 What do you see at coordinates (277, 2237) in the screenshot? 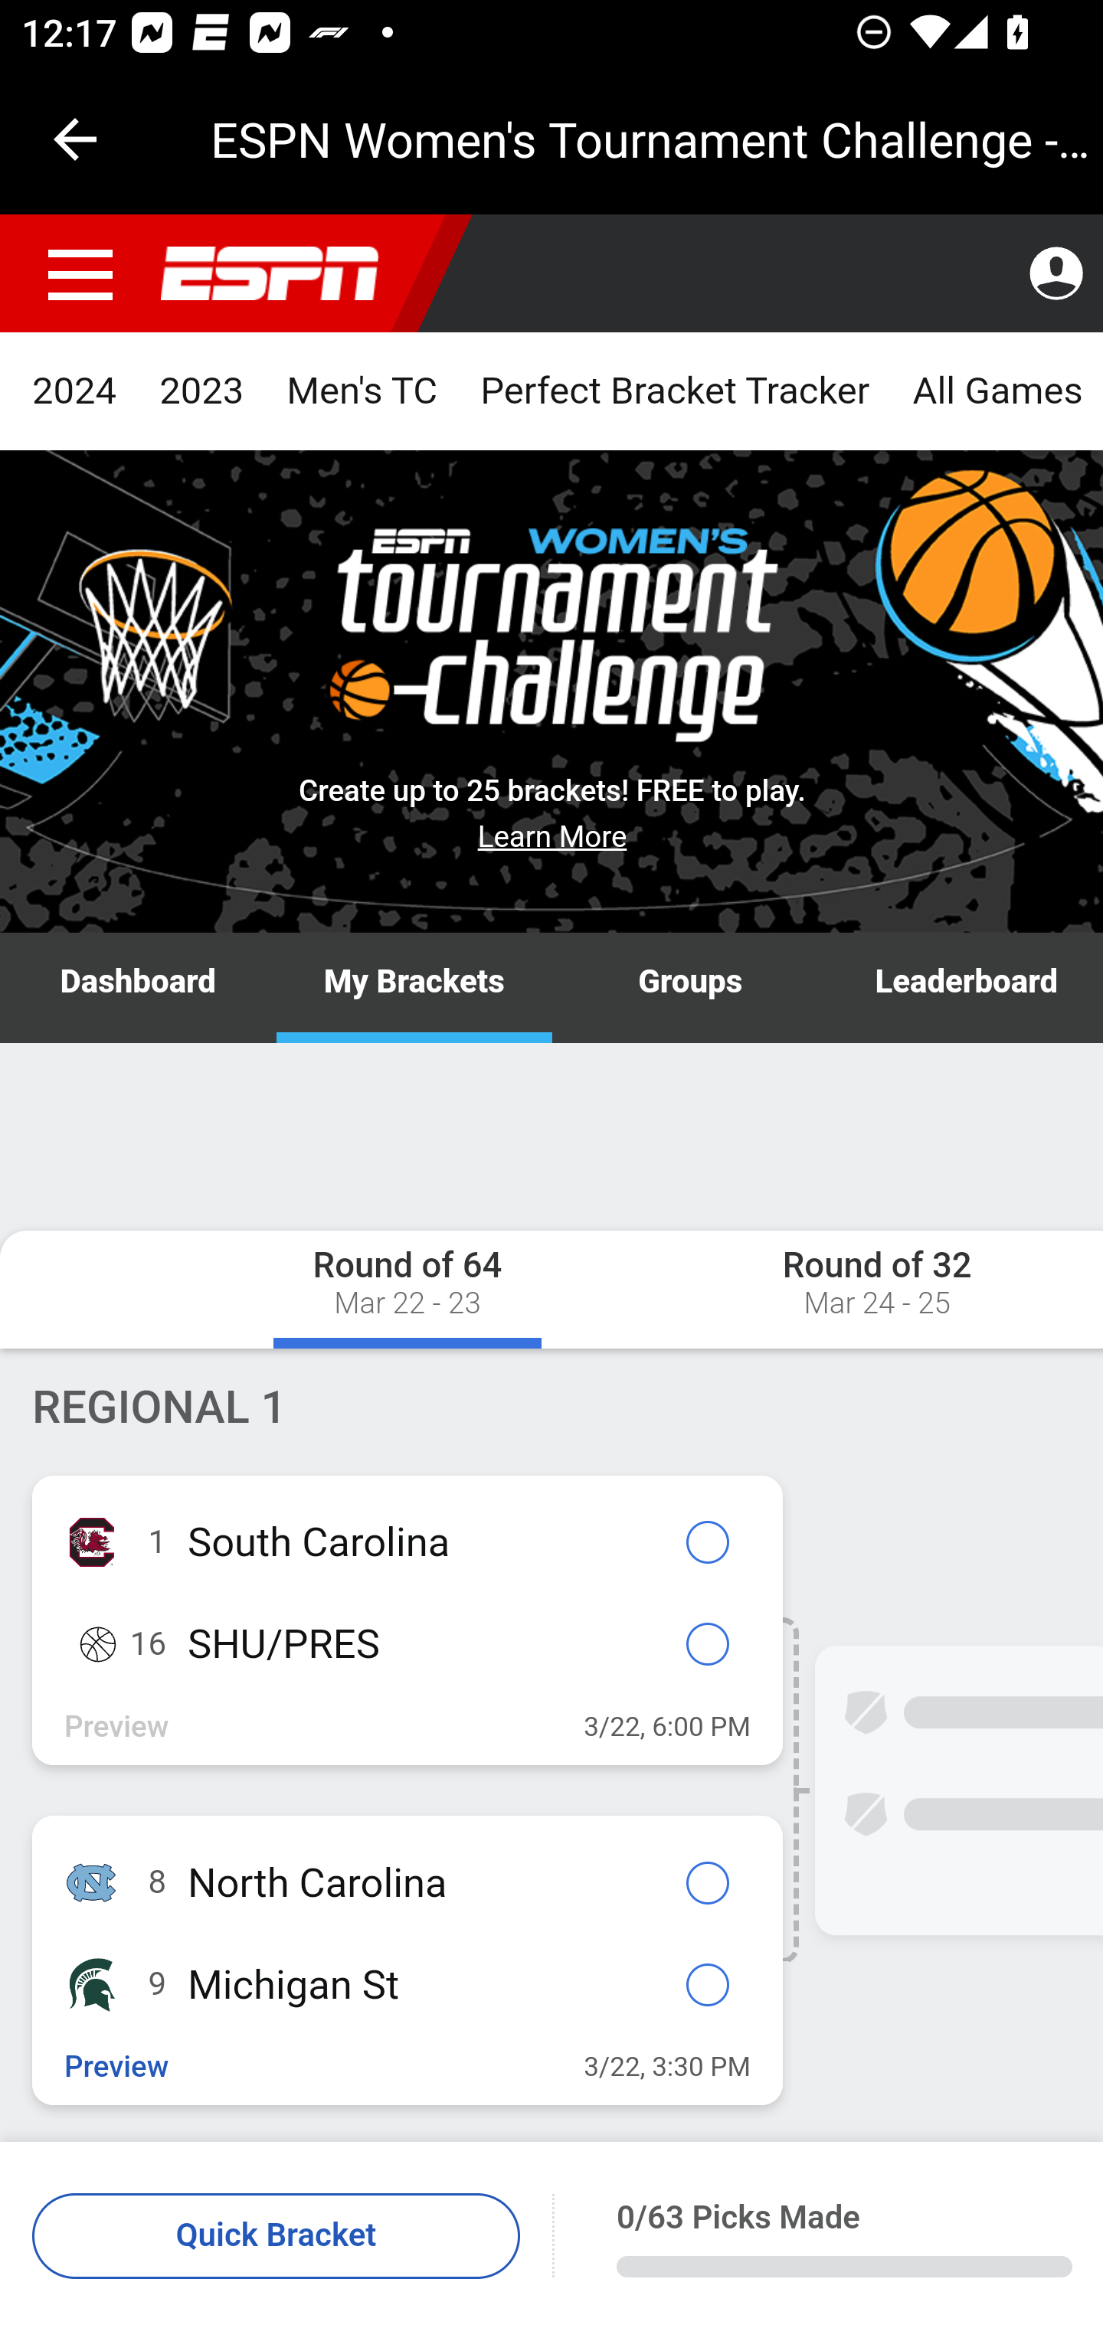
I see `Quick Bracket` at bounding box center [277, 2237].